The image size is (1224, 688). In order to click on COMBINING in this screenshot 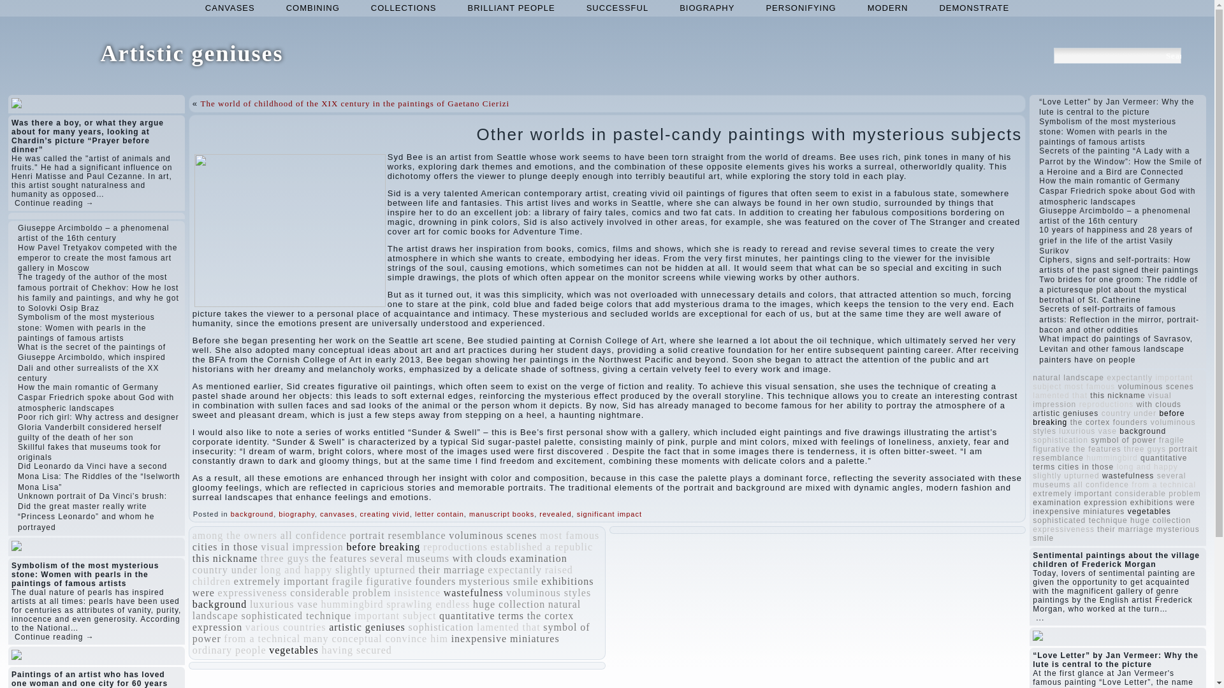, I will do `click(312, 8)`.